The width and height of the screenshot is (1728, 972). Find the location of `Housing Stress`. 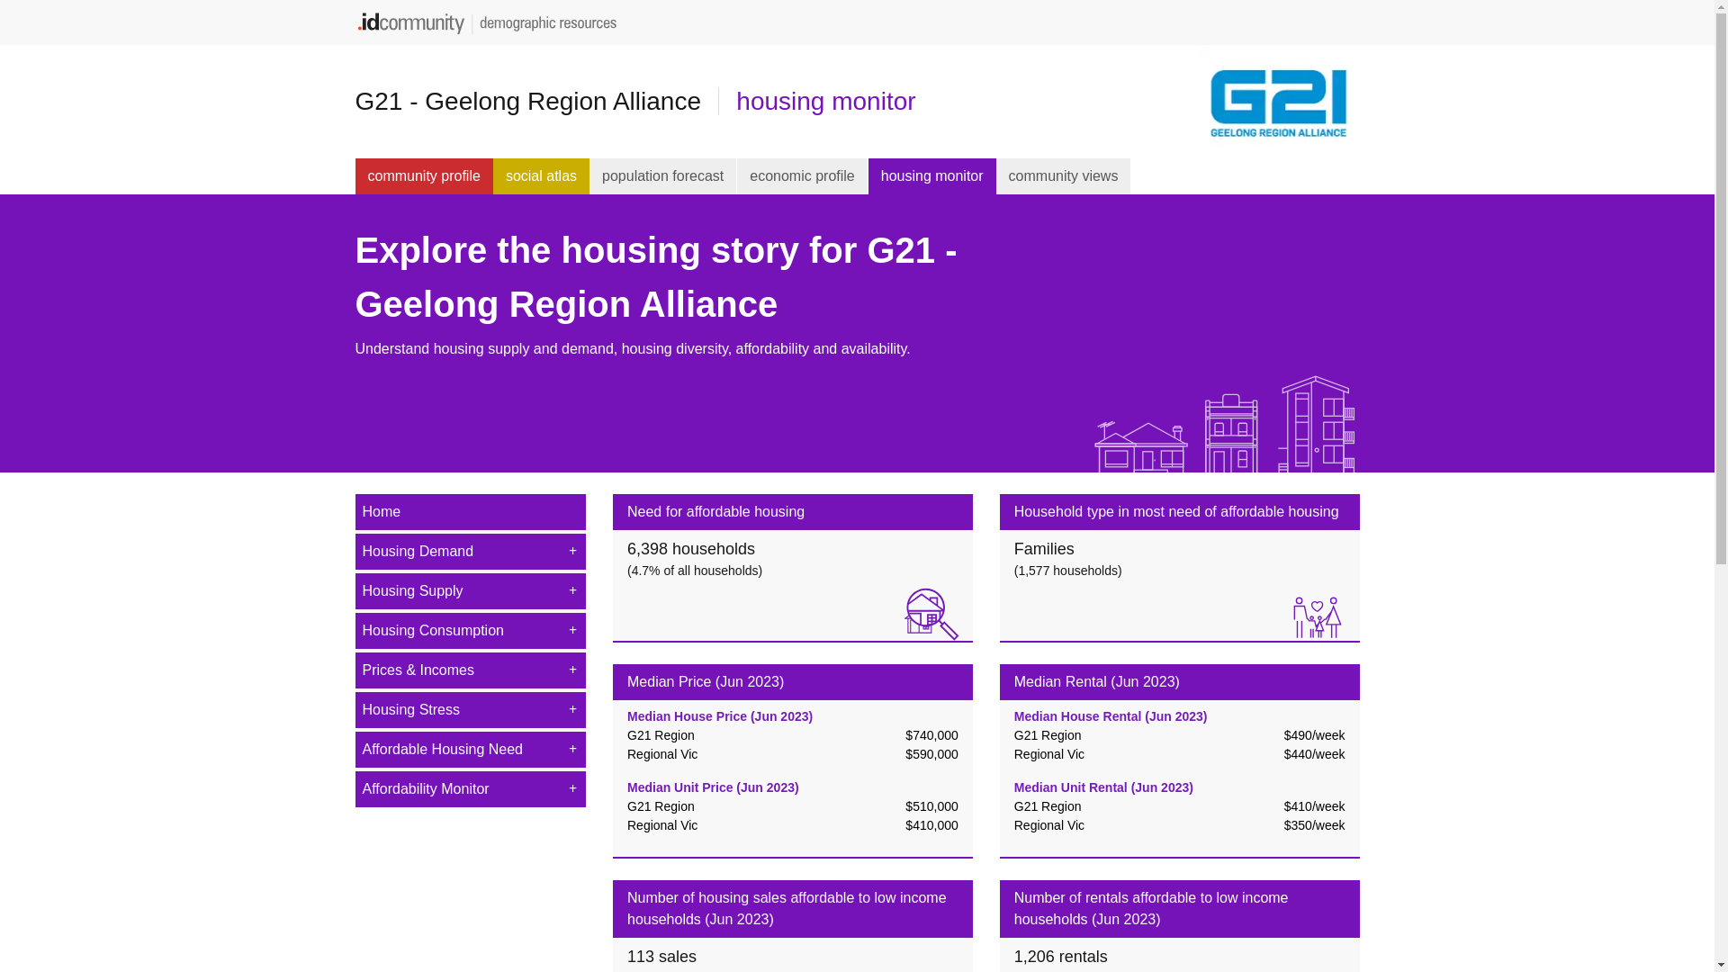

Housing Stress is located at coordinates (470, 710).